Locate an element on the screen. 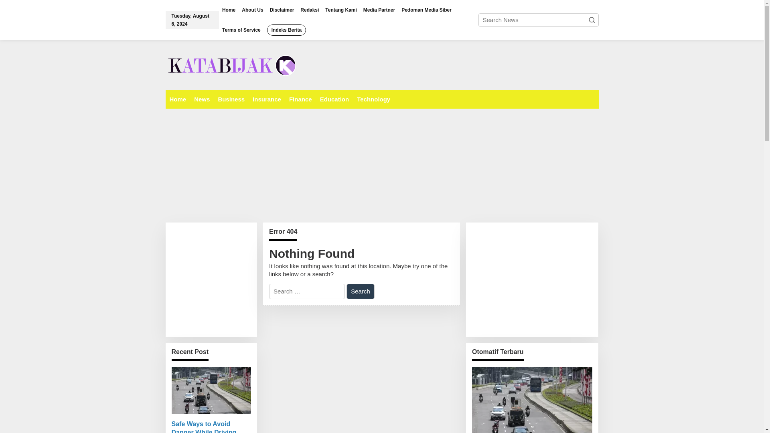  Insurance is located at coordinates (267, 99).